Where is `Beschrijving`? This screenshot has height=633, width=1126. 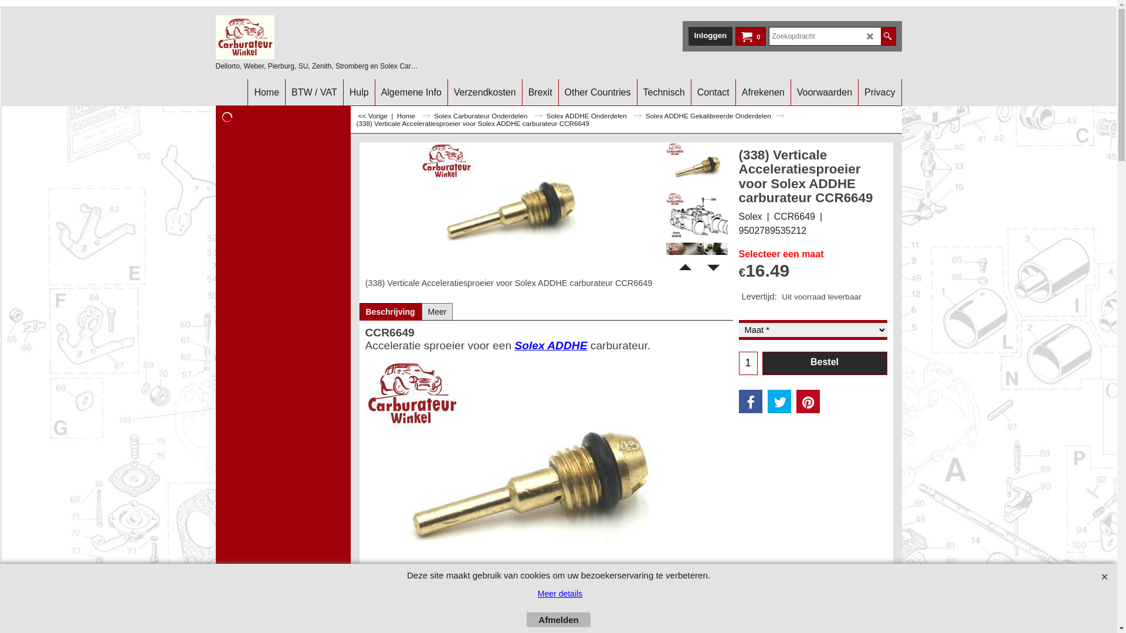 Beschrijving is located at coordinates (391, 312).